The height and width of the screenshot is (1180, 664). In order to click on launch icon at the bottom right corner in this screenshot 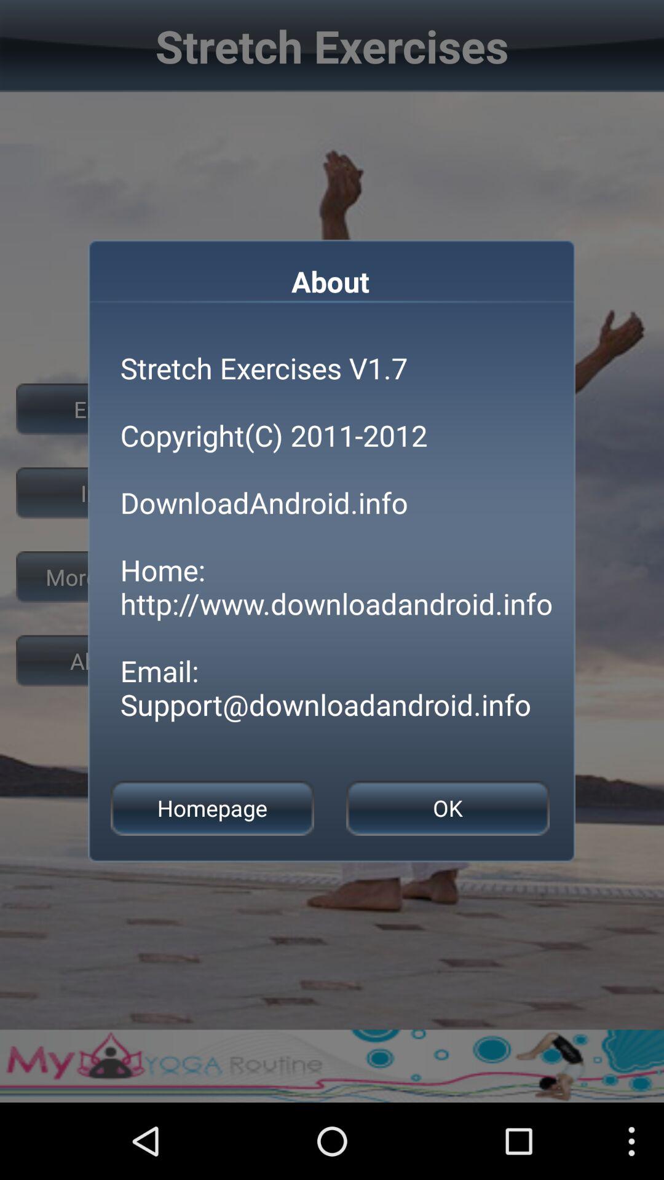, I will do `click(448, 808)`.